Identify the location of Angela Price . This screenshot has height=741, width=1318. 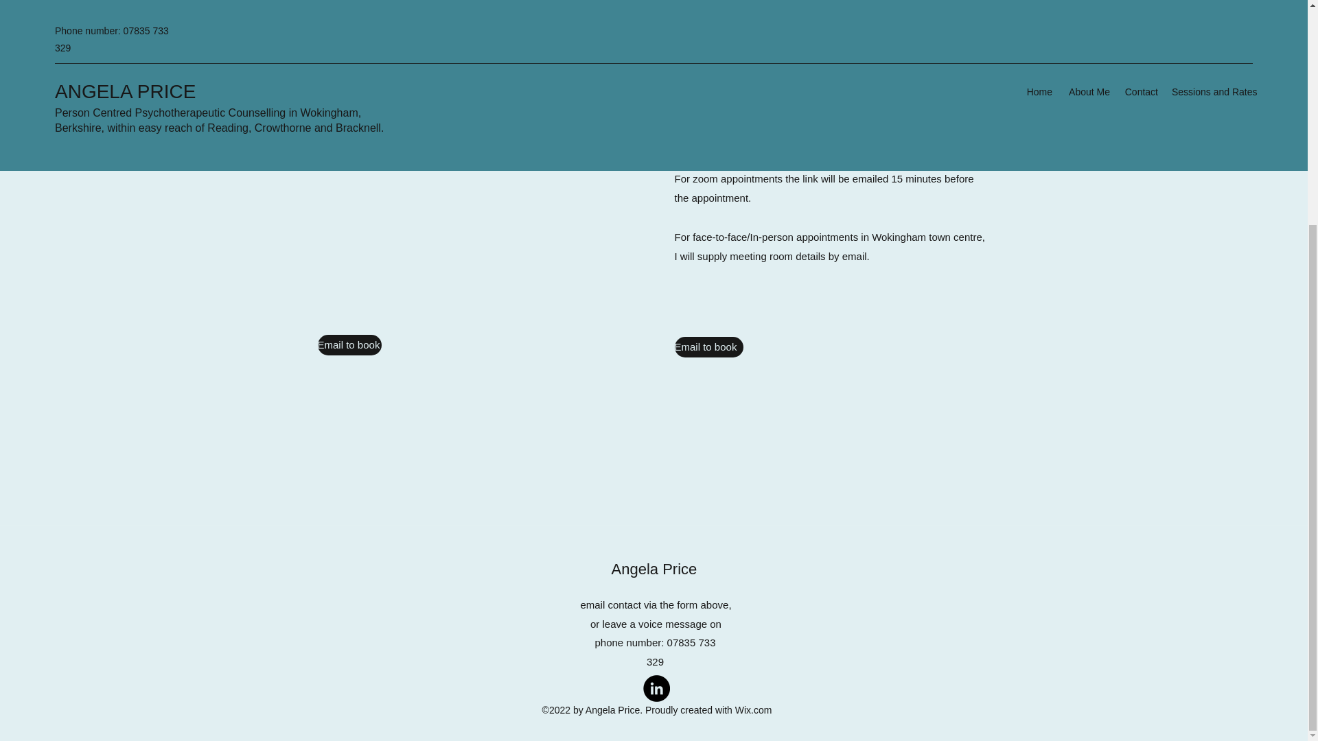
(656, 569).